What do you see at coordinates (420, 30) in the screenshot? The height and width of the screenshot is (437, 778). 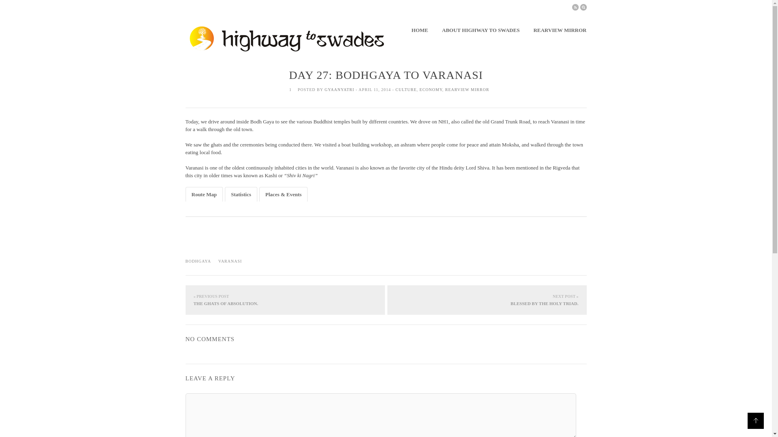 I see `HOME` at bounding box center [420, 30].